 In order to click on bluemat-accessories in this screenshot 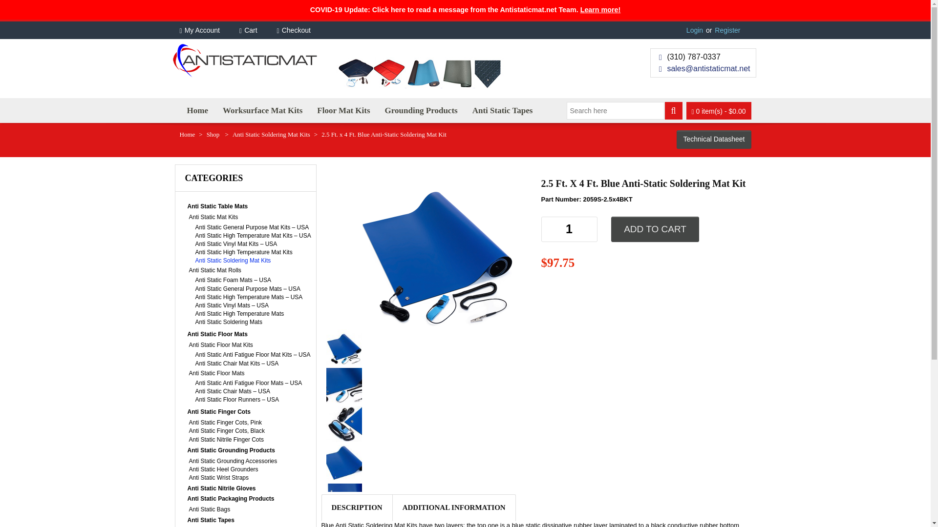, I will do `click(437, 250)`.